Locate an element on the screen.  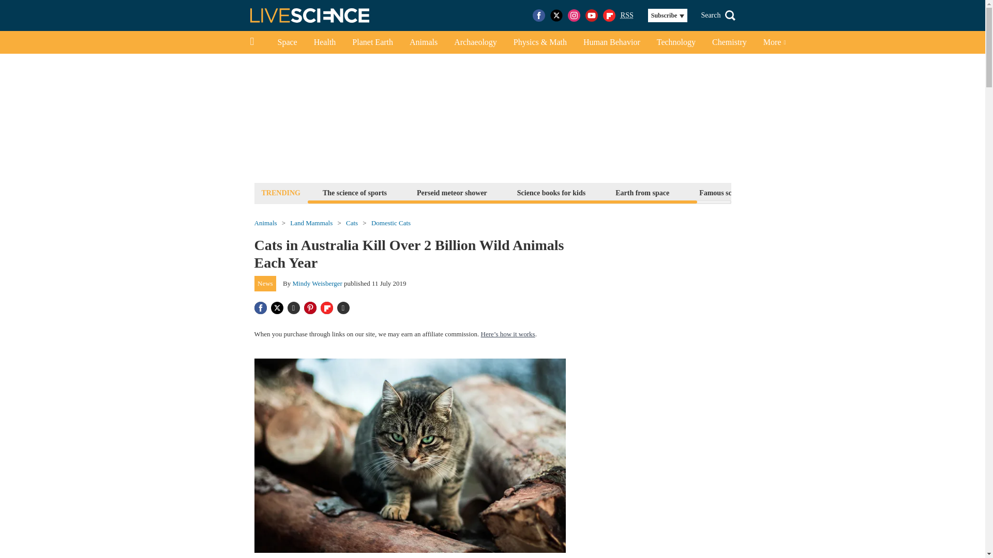
Science books for kids is located at coordinates (551, 192).